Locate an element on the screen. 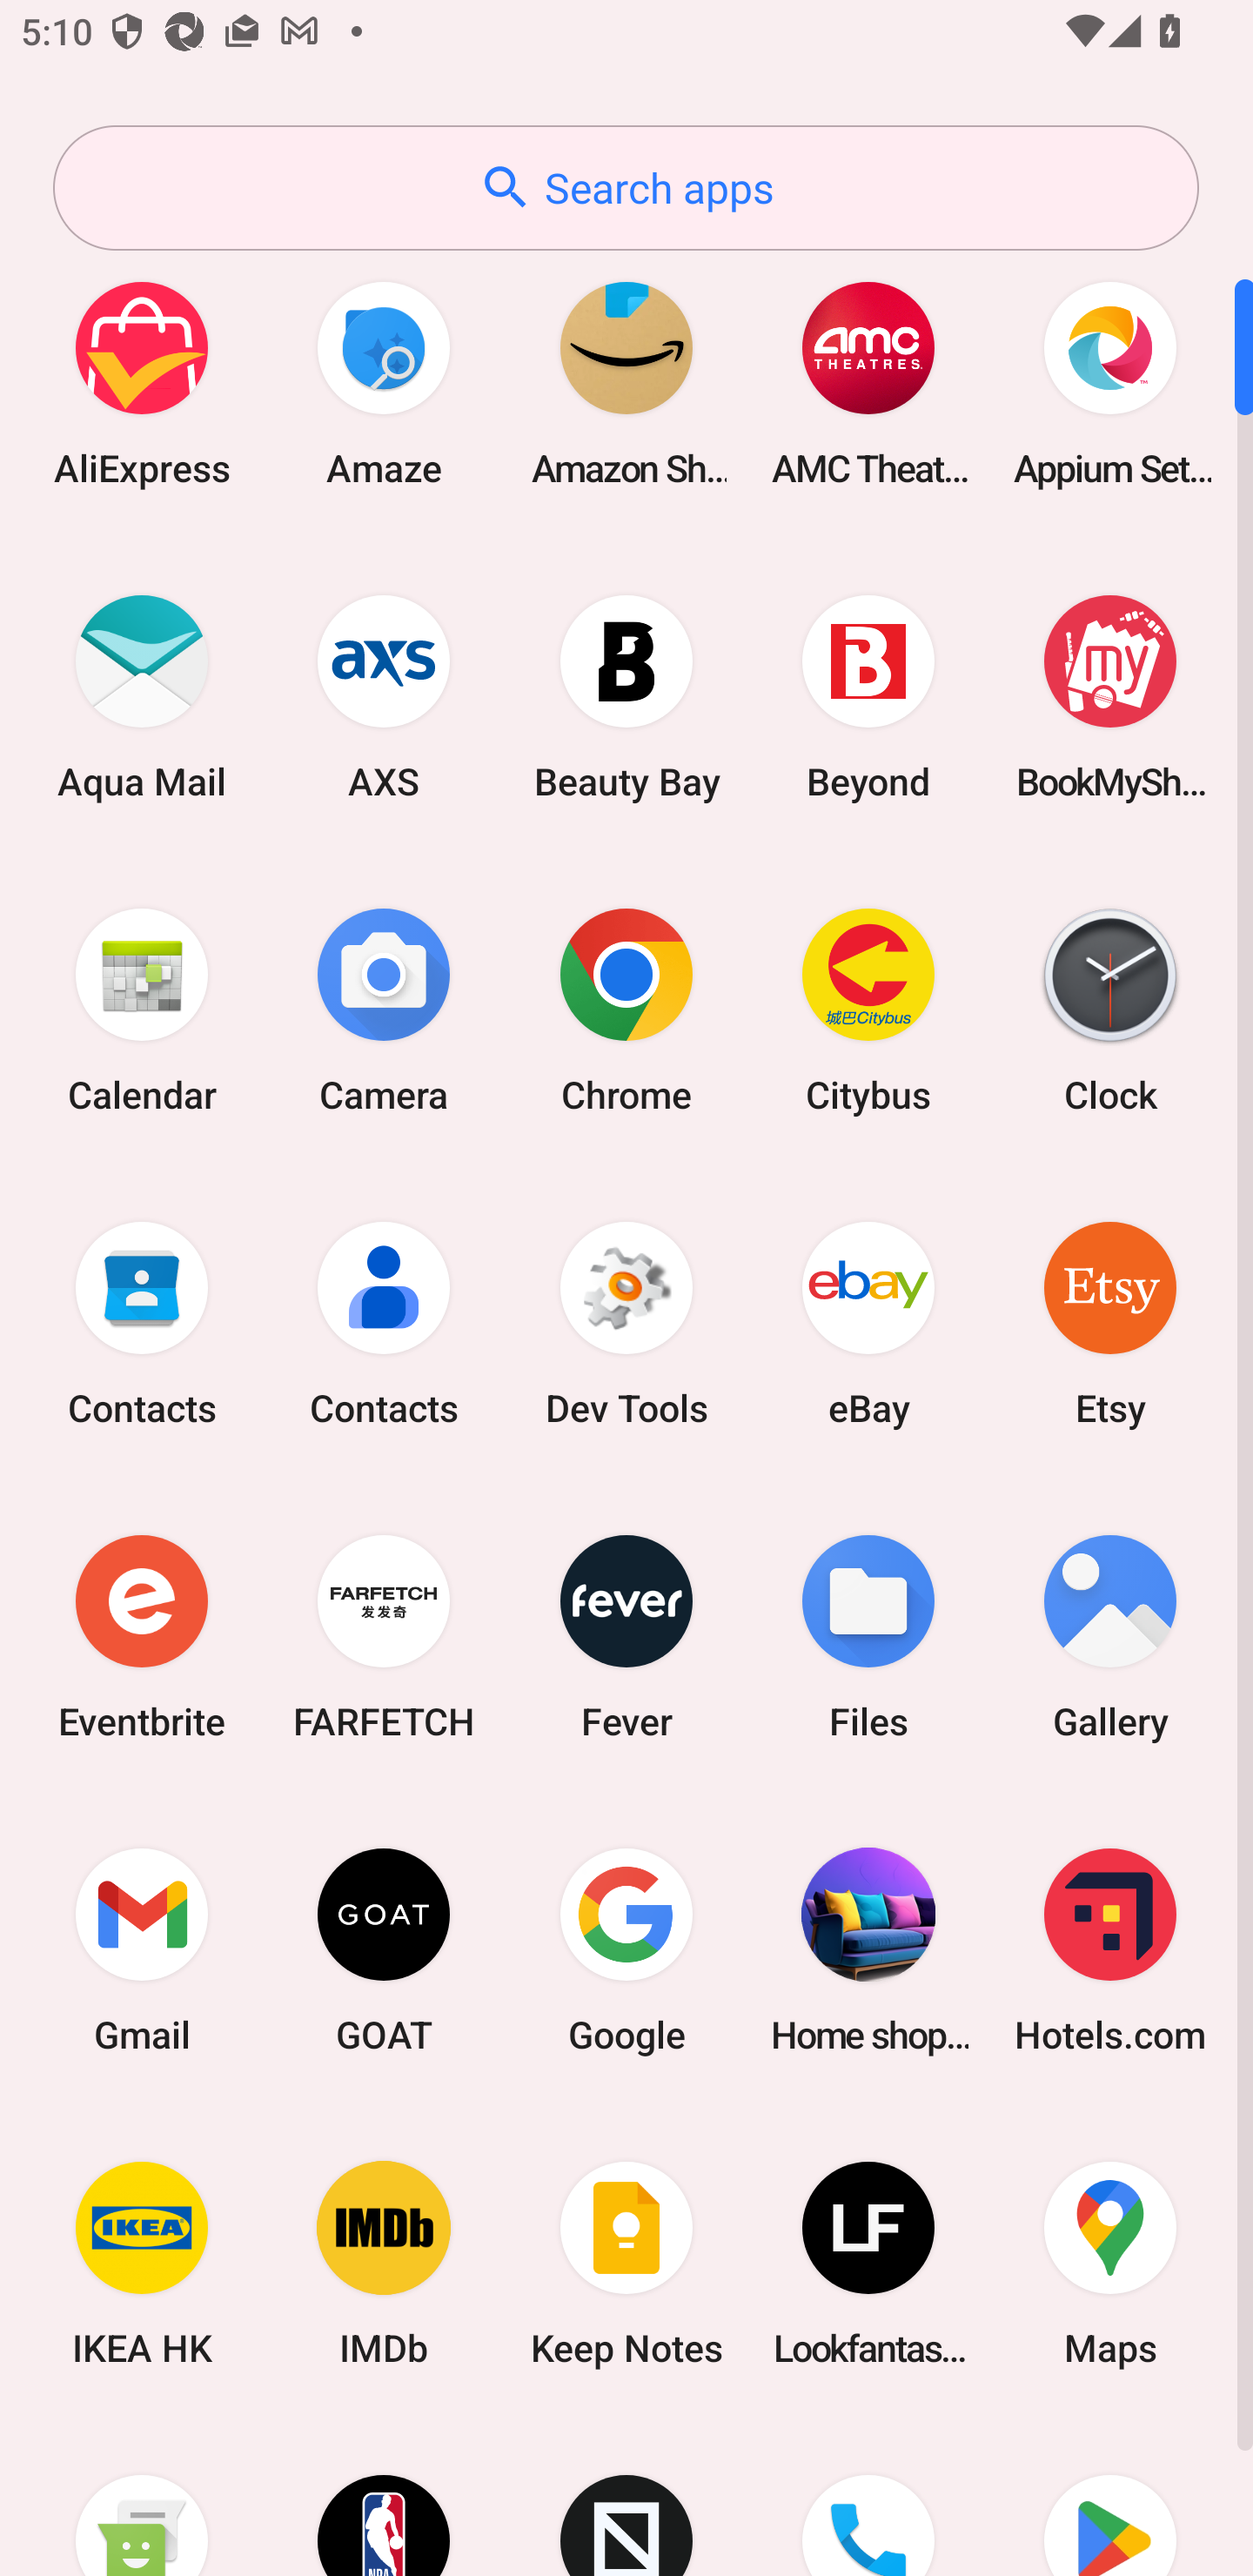  Phone is located at coordinates (868, 2499).